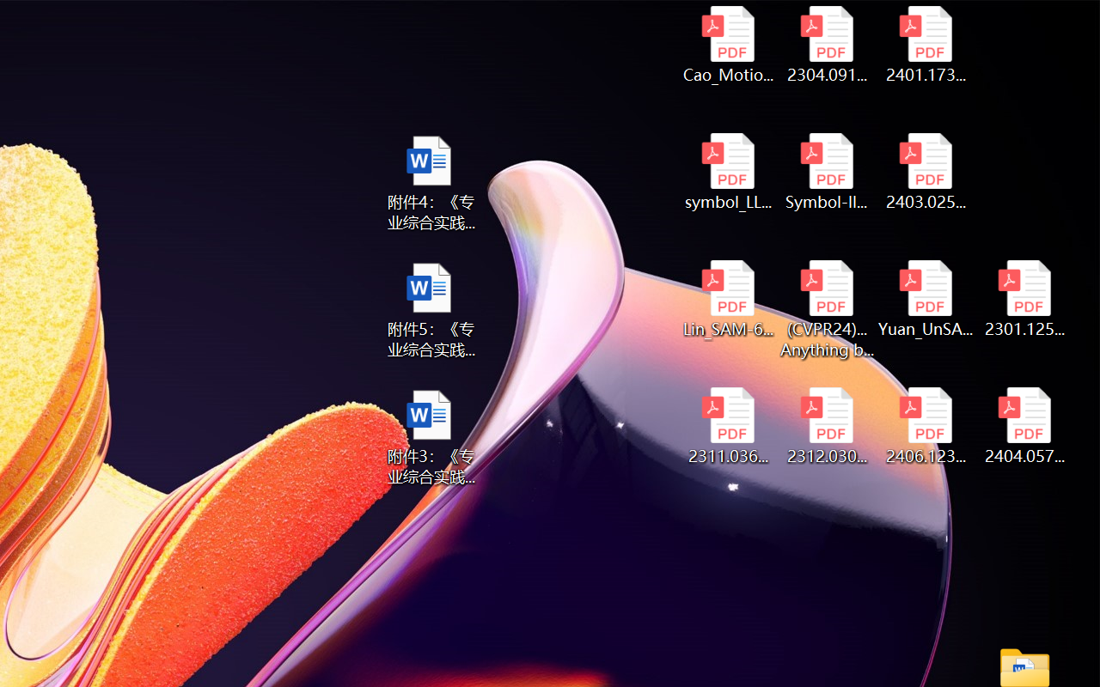 Image resolution: width=1100 pixels, height=687 pixels. I want to click on (CVPR24)Matching Anything by Segmenting Anything.pdf, so click(827, 309).